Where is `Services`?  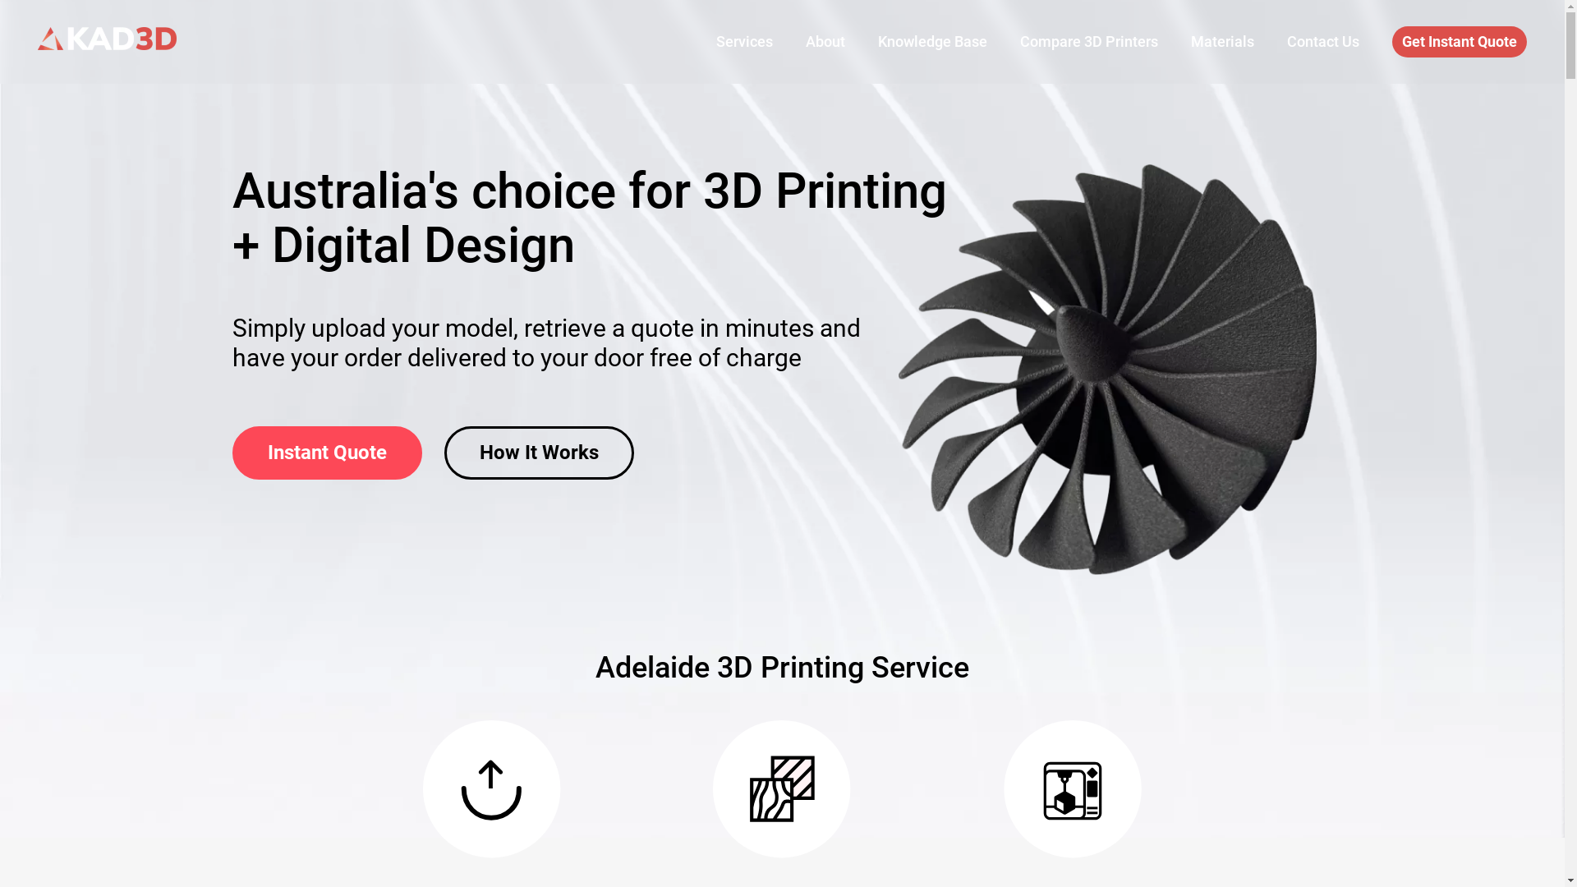 Services is located at coordinates (744, 42).